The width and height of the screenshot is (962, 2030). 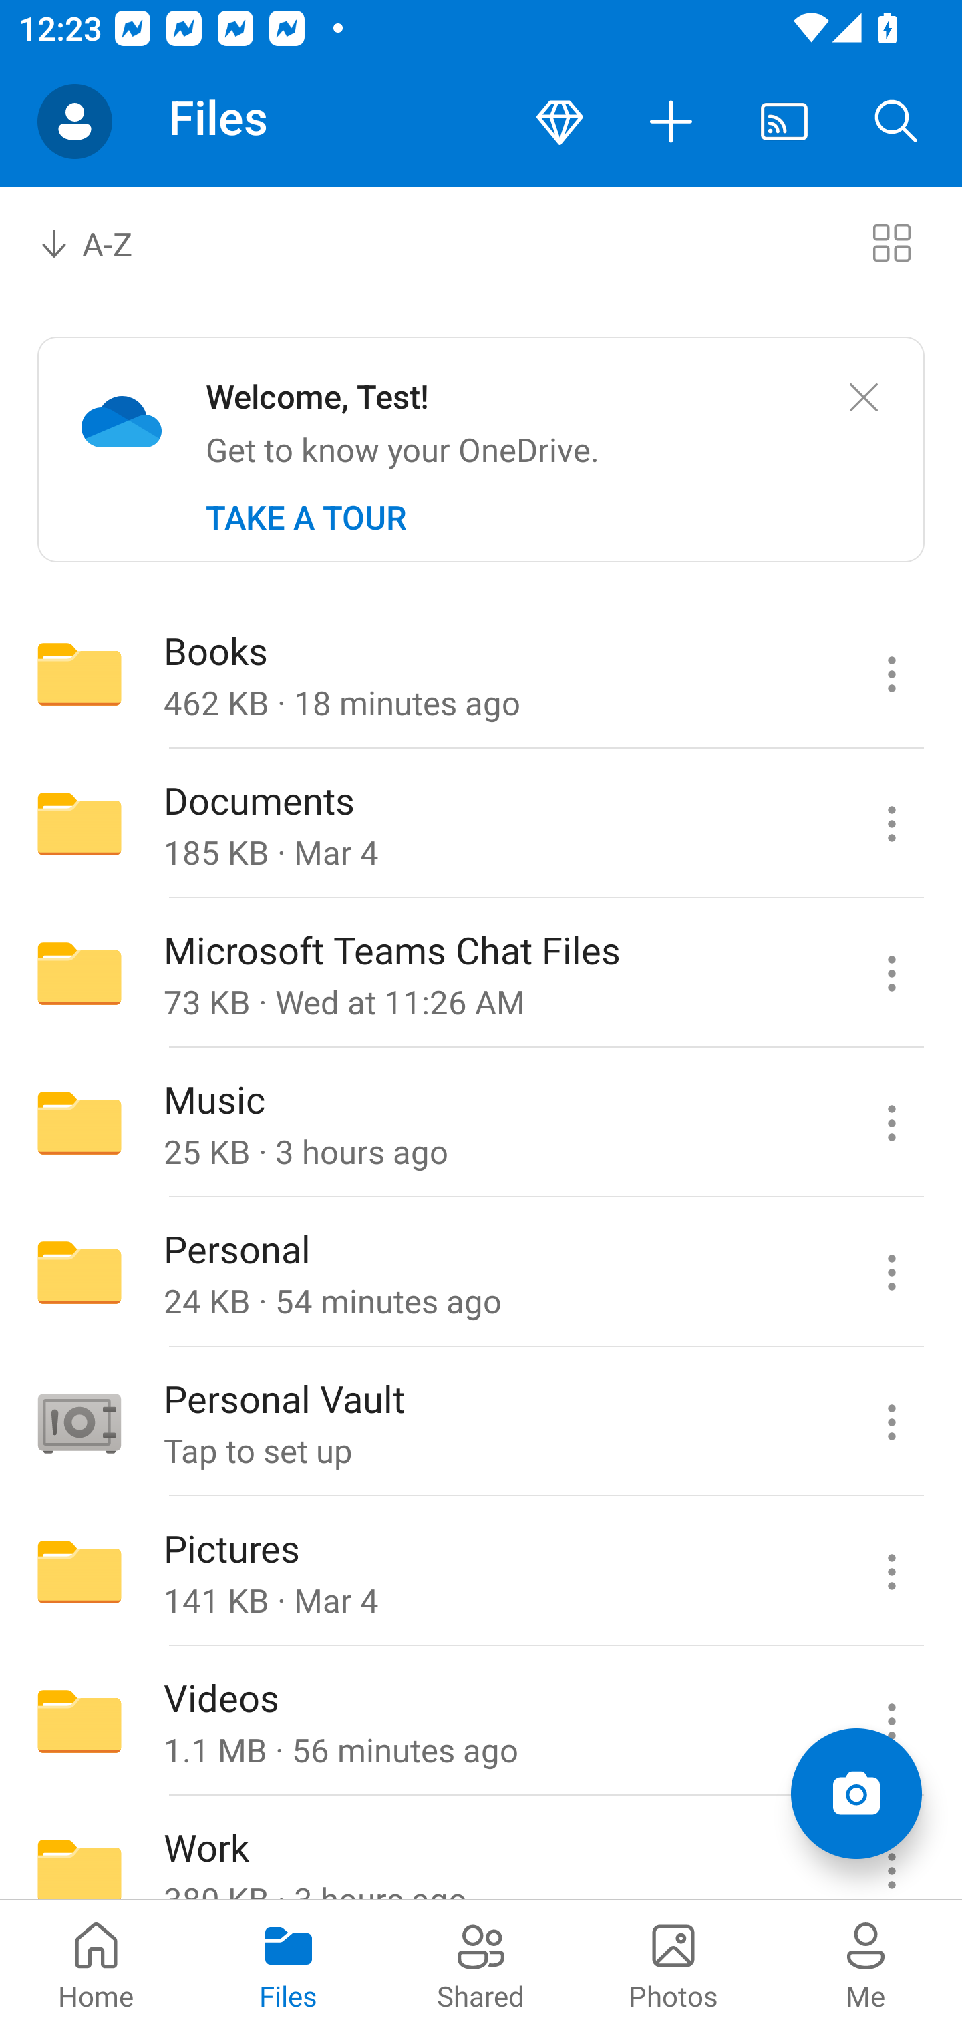 I want to click on Work commands, so click(x=891, y=1848).